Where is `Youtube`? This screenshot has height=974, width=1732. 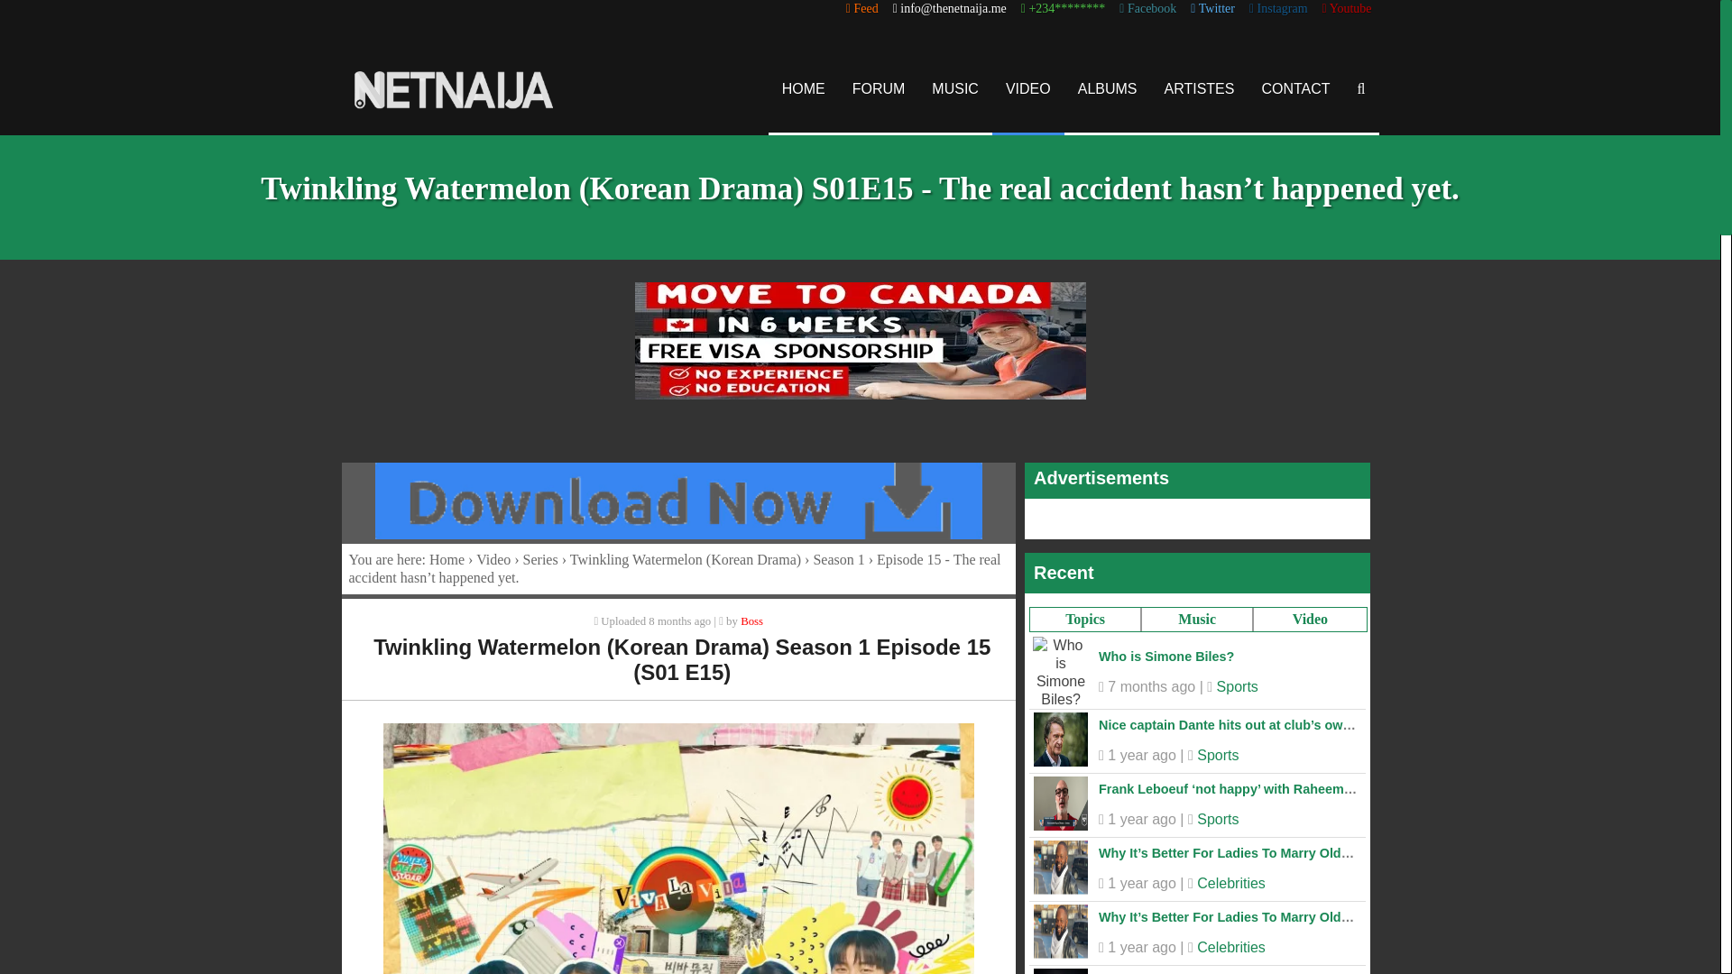 Youtube is located at coordinates (1347, 9).